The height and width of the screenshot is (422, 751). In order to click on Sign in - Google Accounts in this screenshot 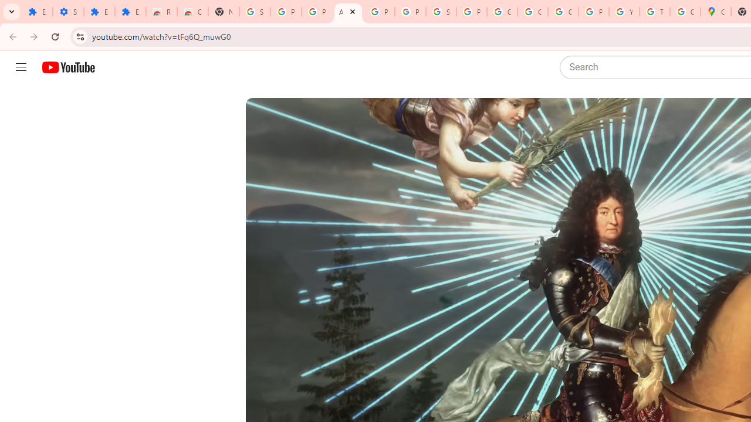, I will do `click(441, 12)`.